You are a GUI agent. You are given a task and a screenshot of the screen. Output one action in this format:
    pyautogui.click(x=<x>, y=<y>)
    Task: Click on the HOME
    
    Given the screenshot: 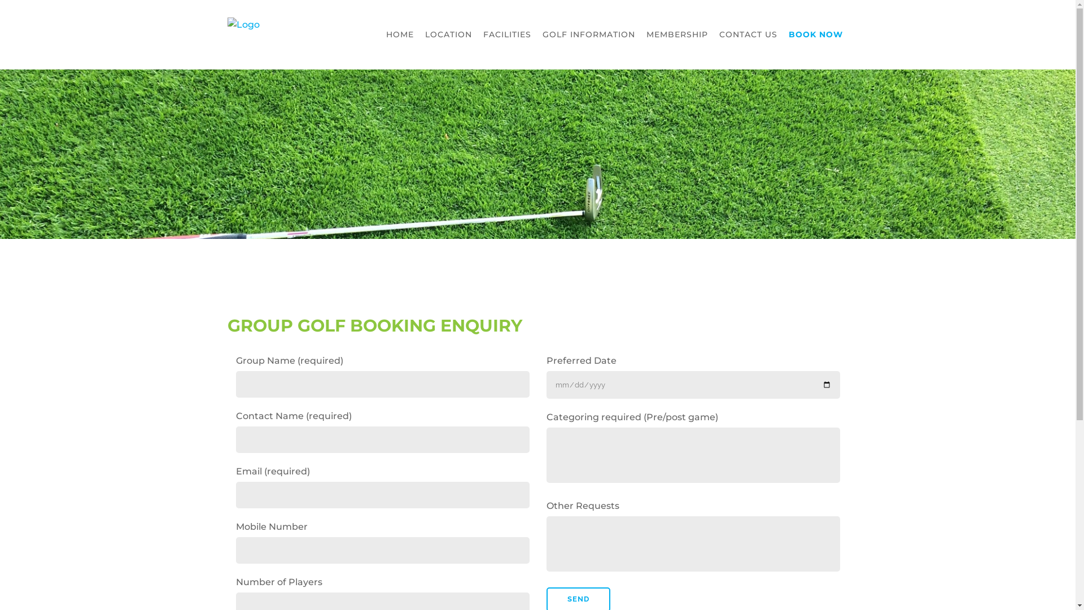 What is the action you would take?
    pyautogui.click(x=400, y=35)
    